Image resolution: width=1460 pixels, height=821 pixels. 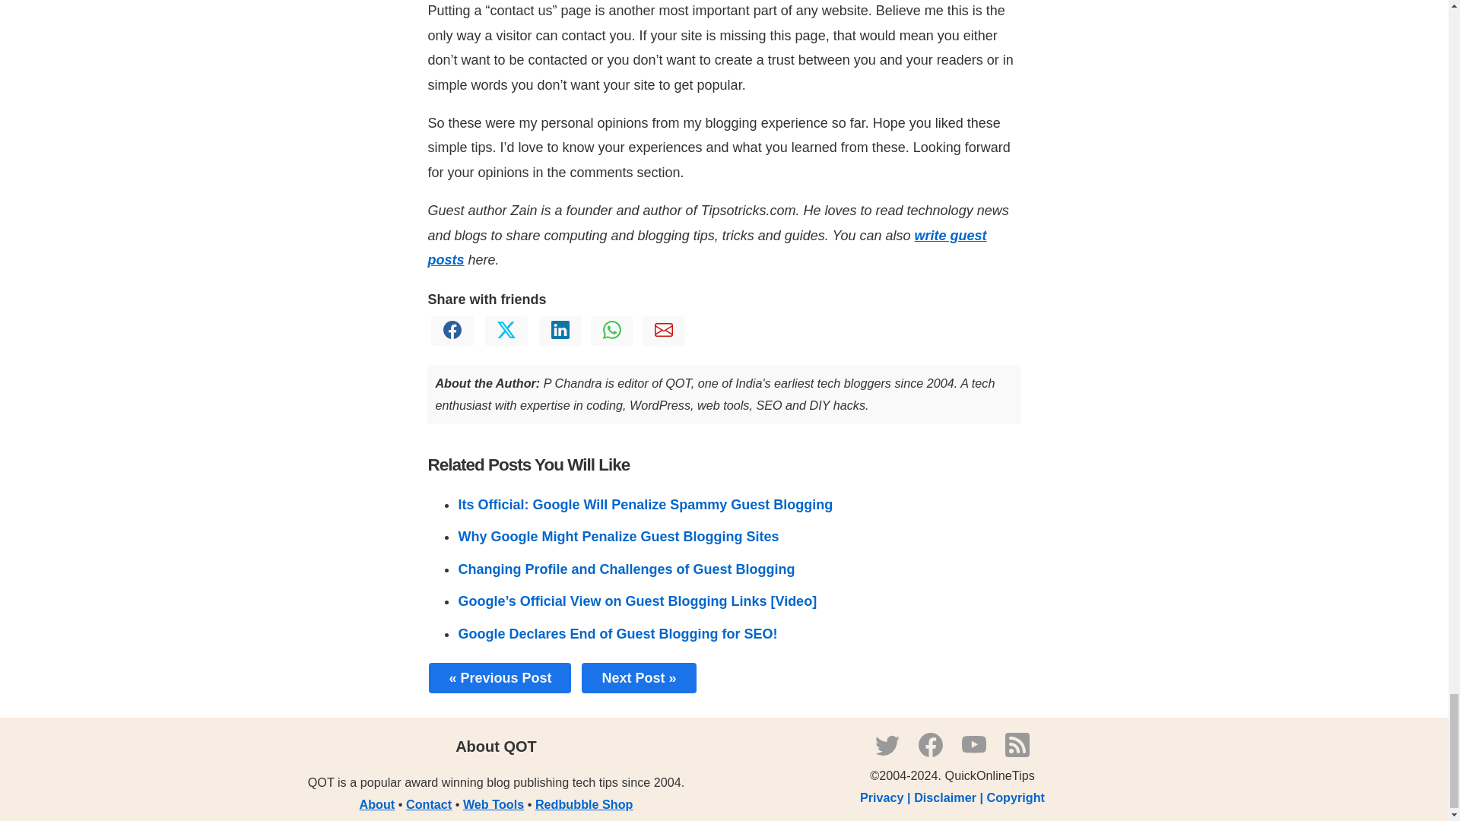 I want to click on Its Official: Google Will Penalize Spammy Guest Blogging, so click(x=645, y=505).